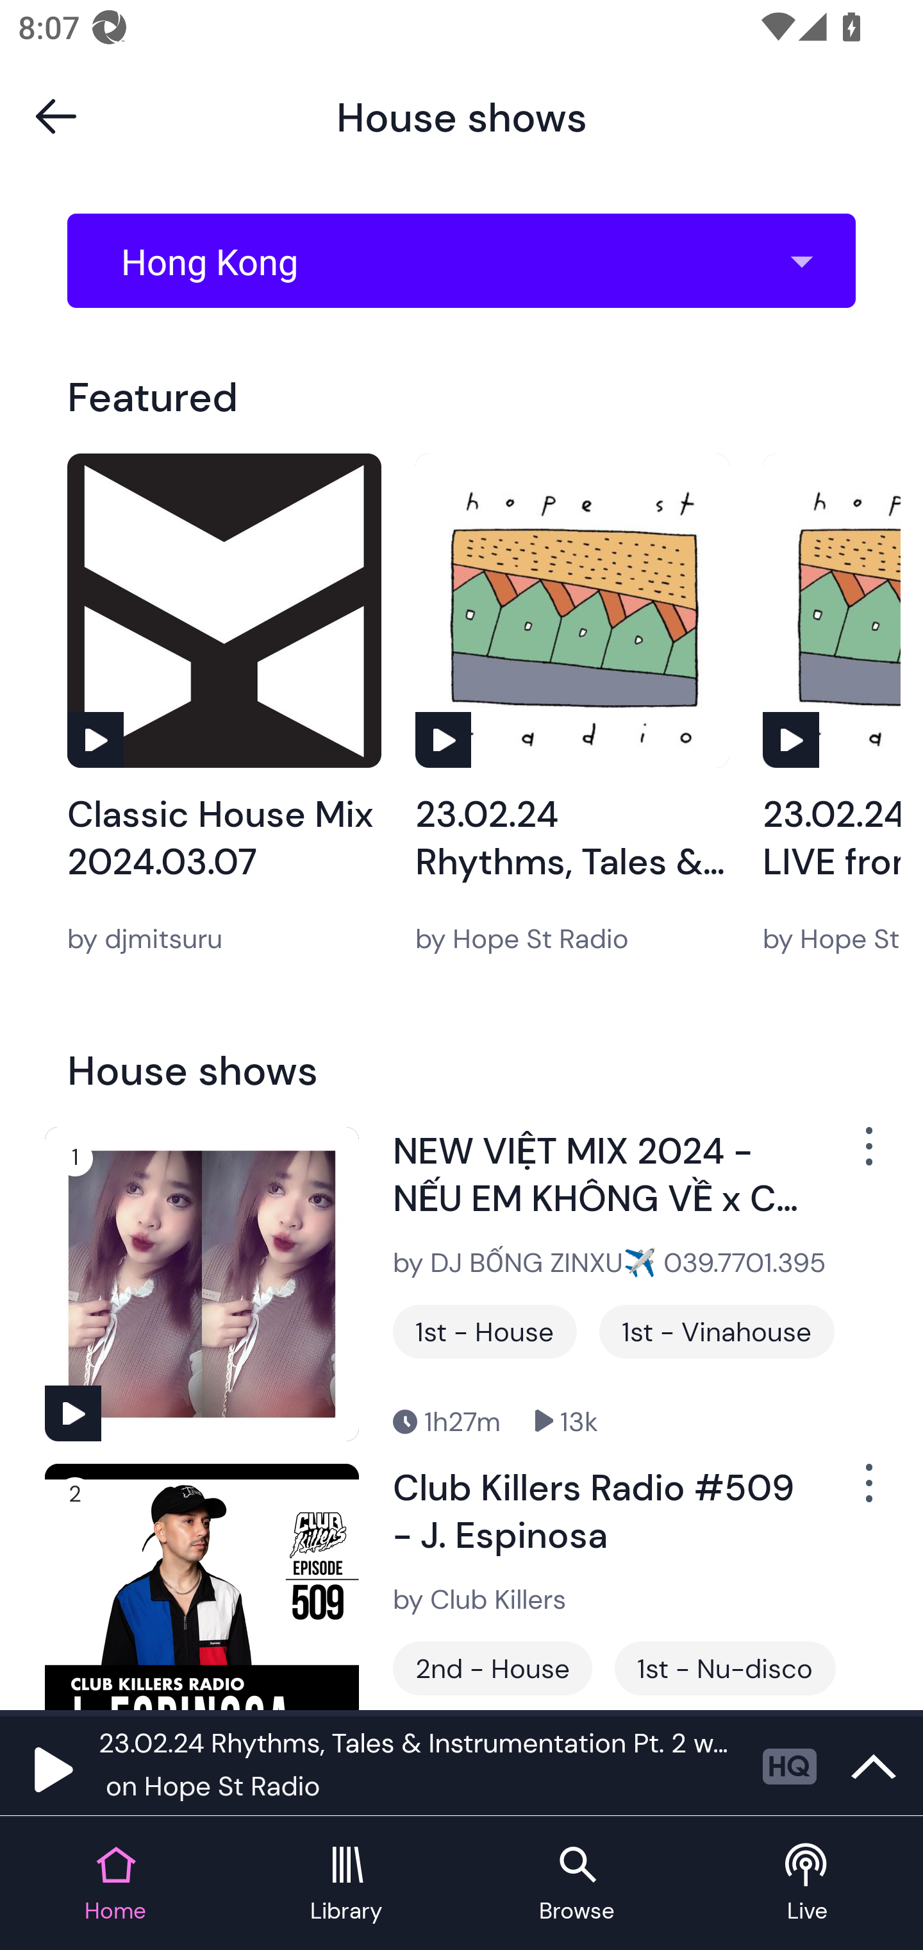 The height and width of the screenshot is (1950, 923). I want to click on Browse tab Browse, so click(577, 1885).